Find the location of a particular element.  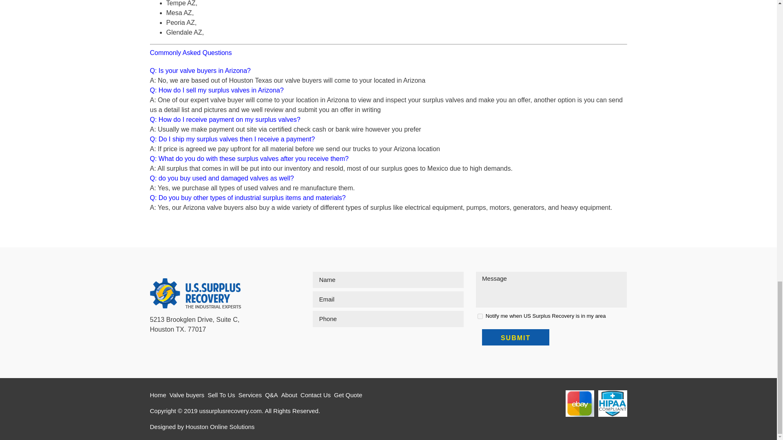

Home is located at coordinates (160, 395).